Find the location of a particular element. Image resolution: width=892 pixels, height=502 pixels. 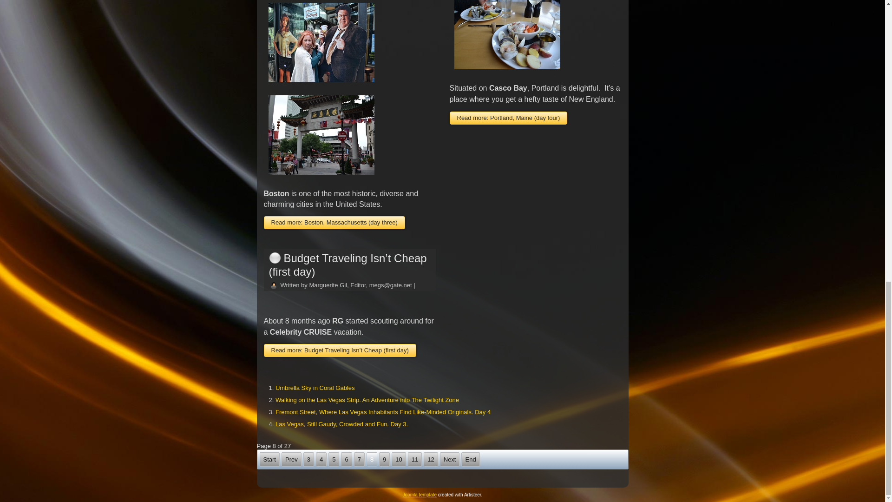

10 is located at coordinates (399, 459).